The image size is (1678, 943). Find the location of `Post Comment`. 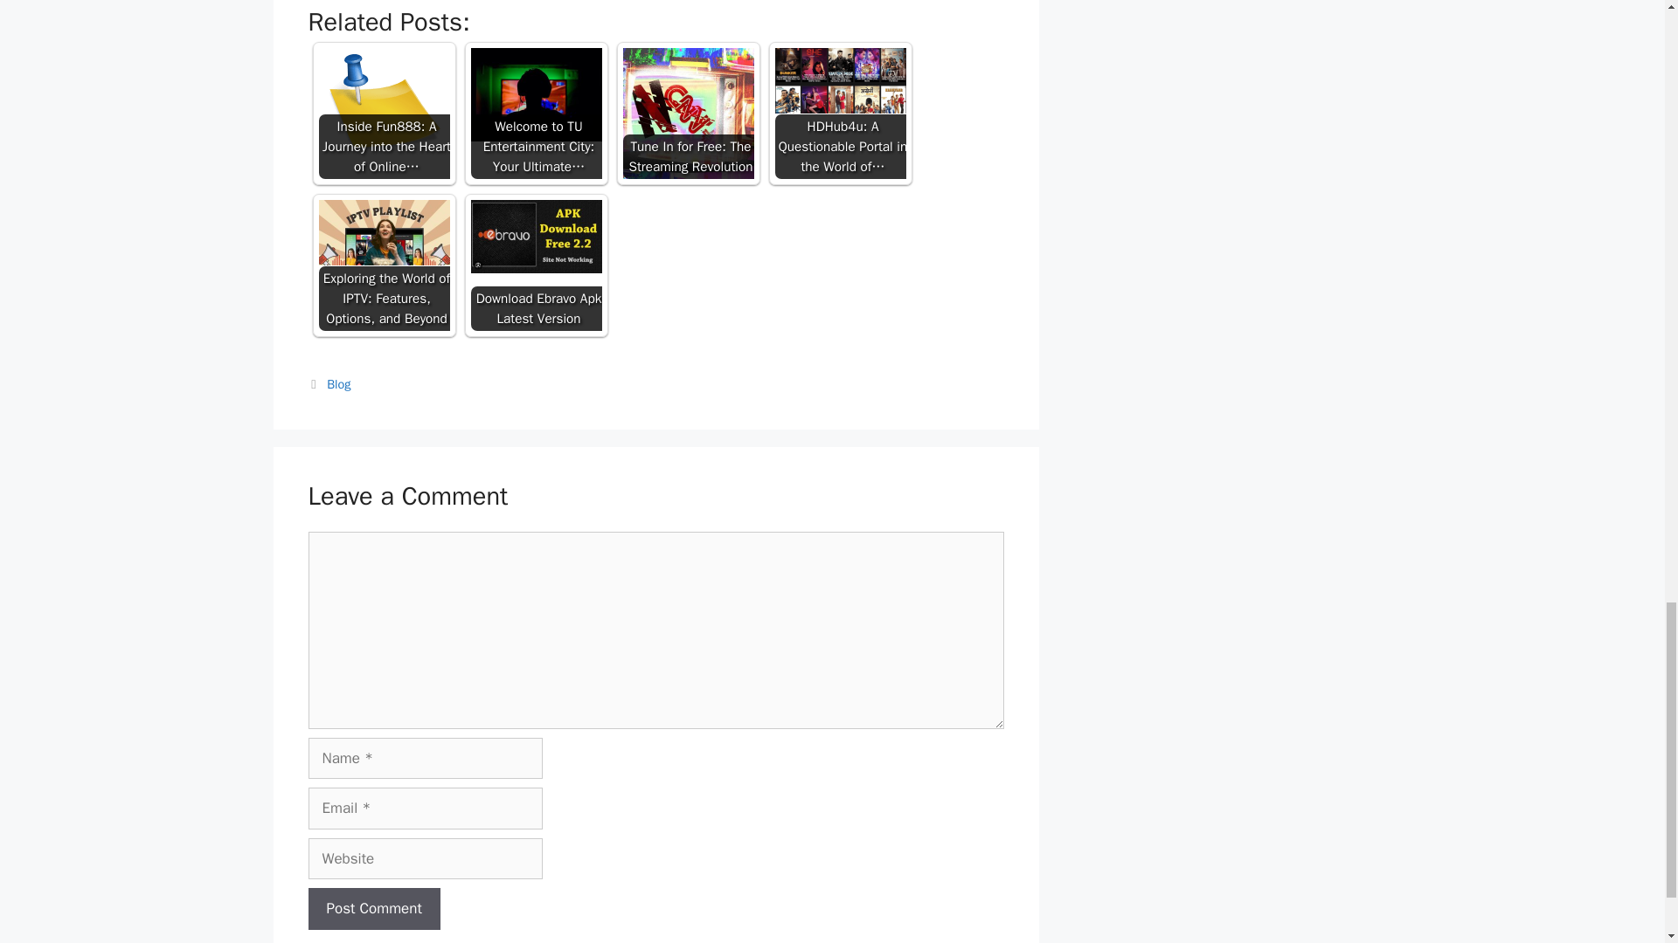

Post Comment is located at coordinates (373, 908).